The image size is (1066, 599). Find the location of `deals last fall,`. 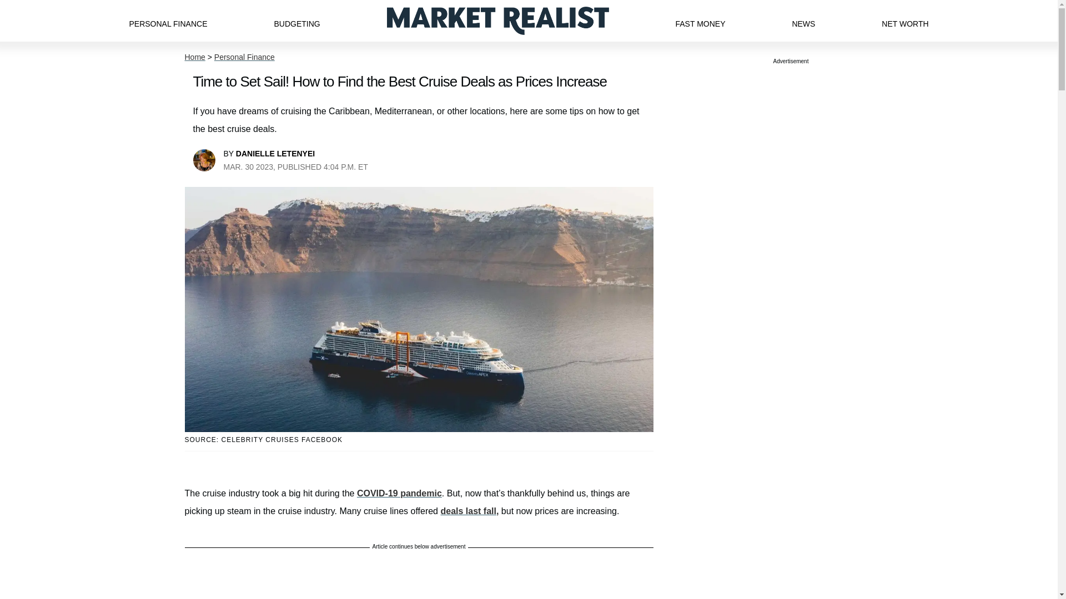

deals last fall, is located at coordinates (469, 510).